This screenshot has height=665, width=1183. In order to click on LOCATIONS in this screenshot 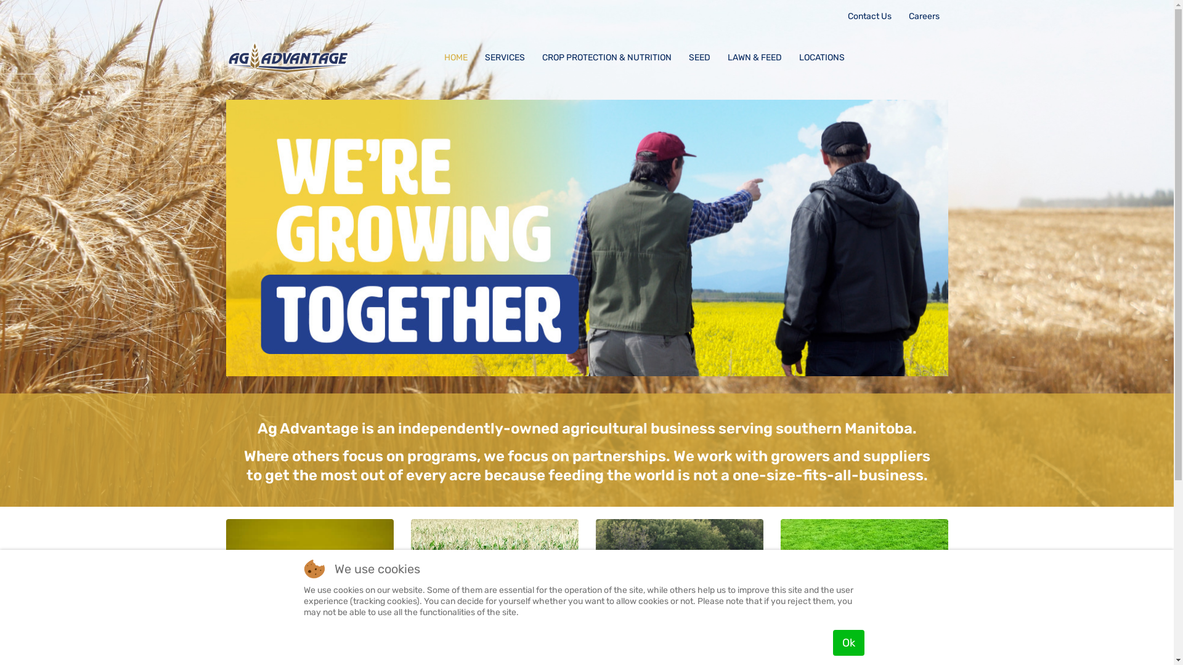, I will do `click(821, 58)`.